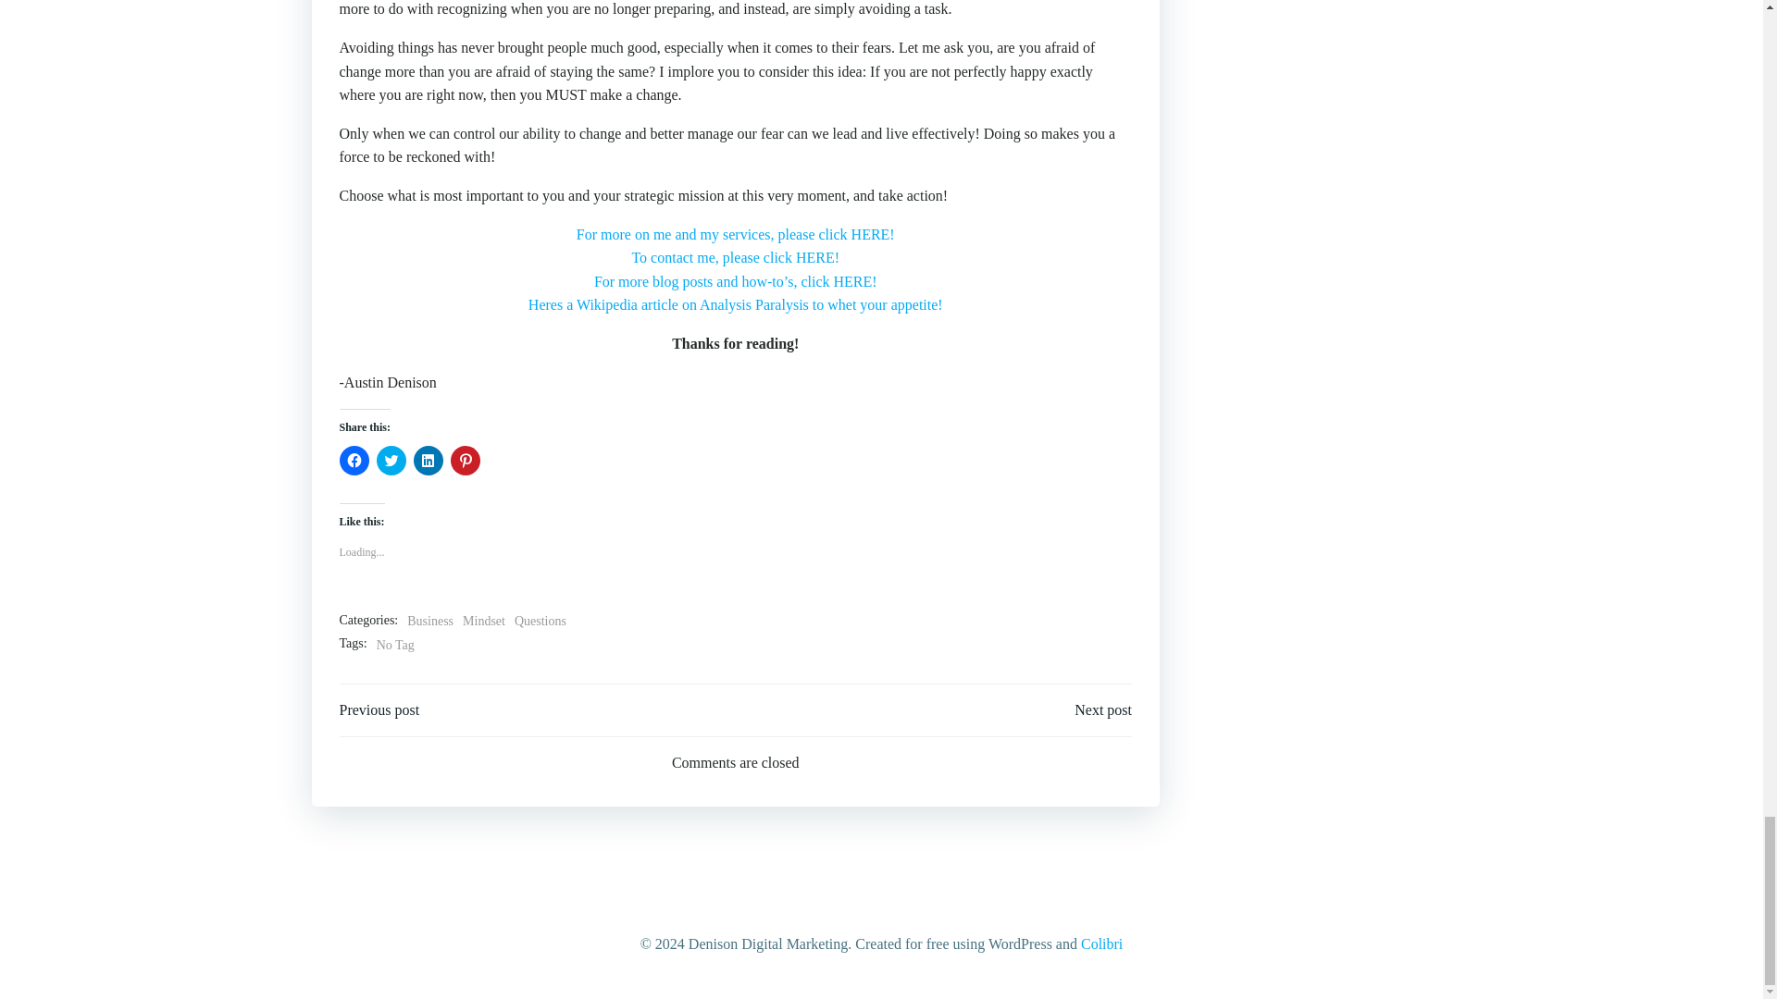 This screenshot has height=999, width=1777. I want to click on Questions, so click(541, 621).